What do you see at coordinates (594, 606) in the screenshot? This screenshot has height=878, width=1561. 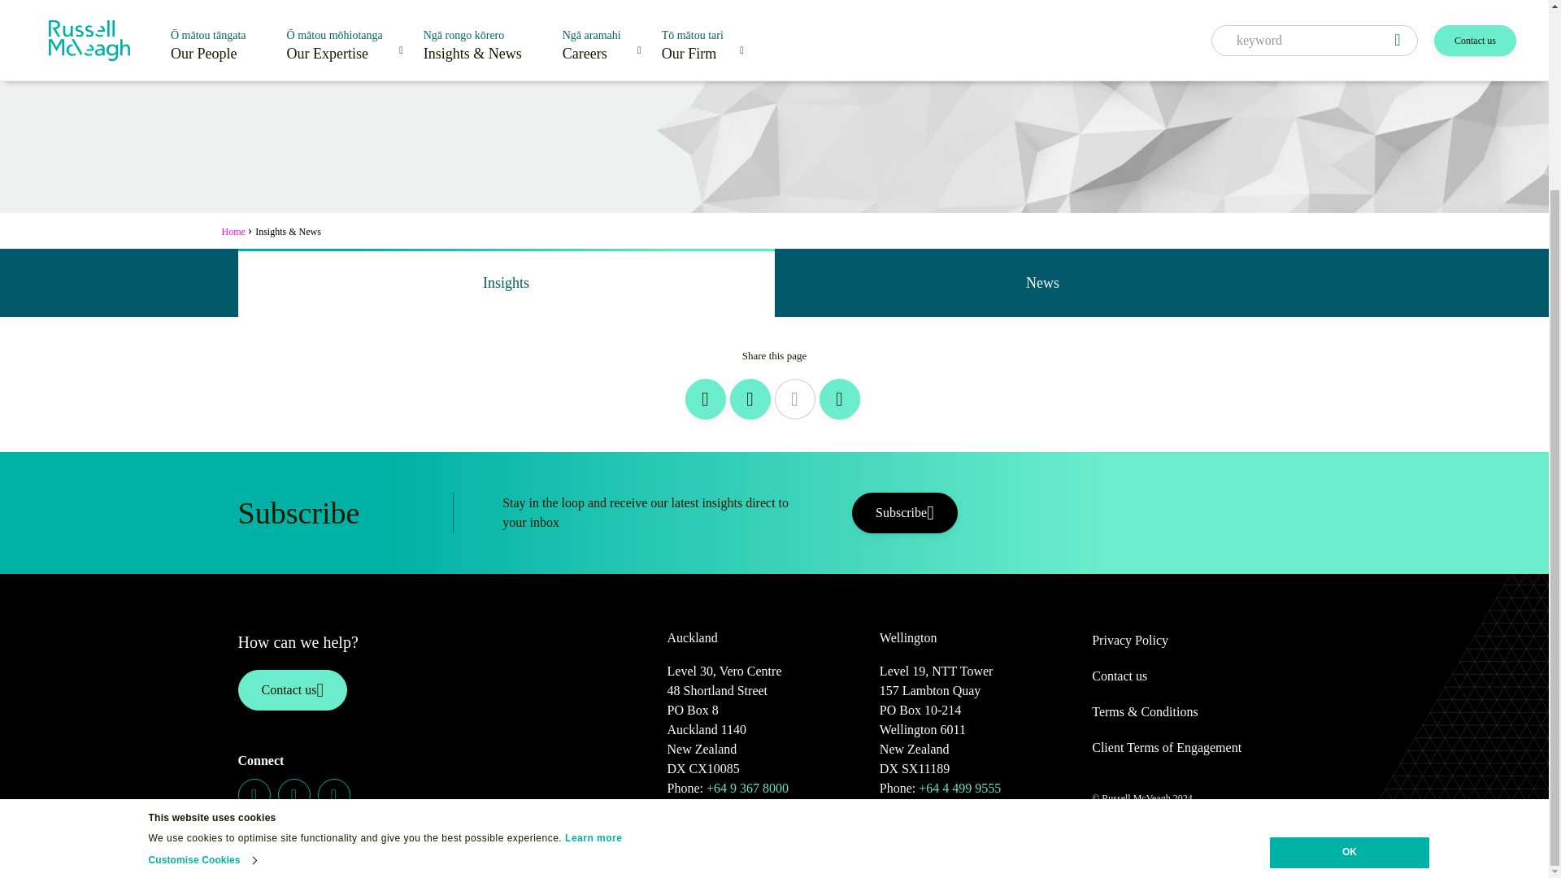 I see `Learn more` at bounding box center [594, 606].